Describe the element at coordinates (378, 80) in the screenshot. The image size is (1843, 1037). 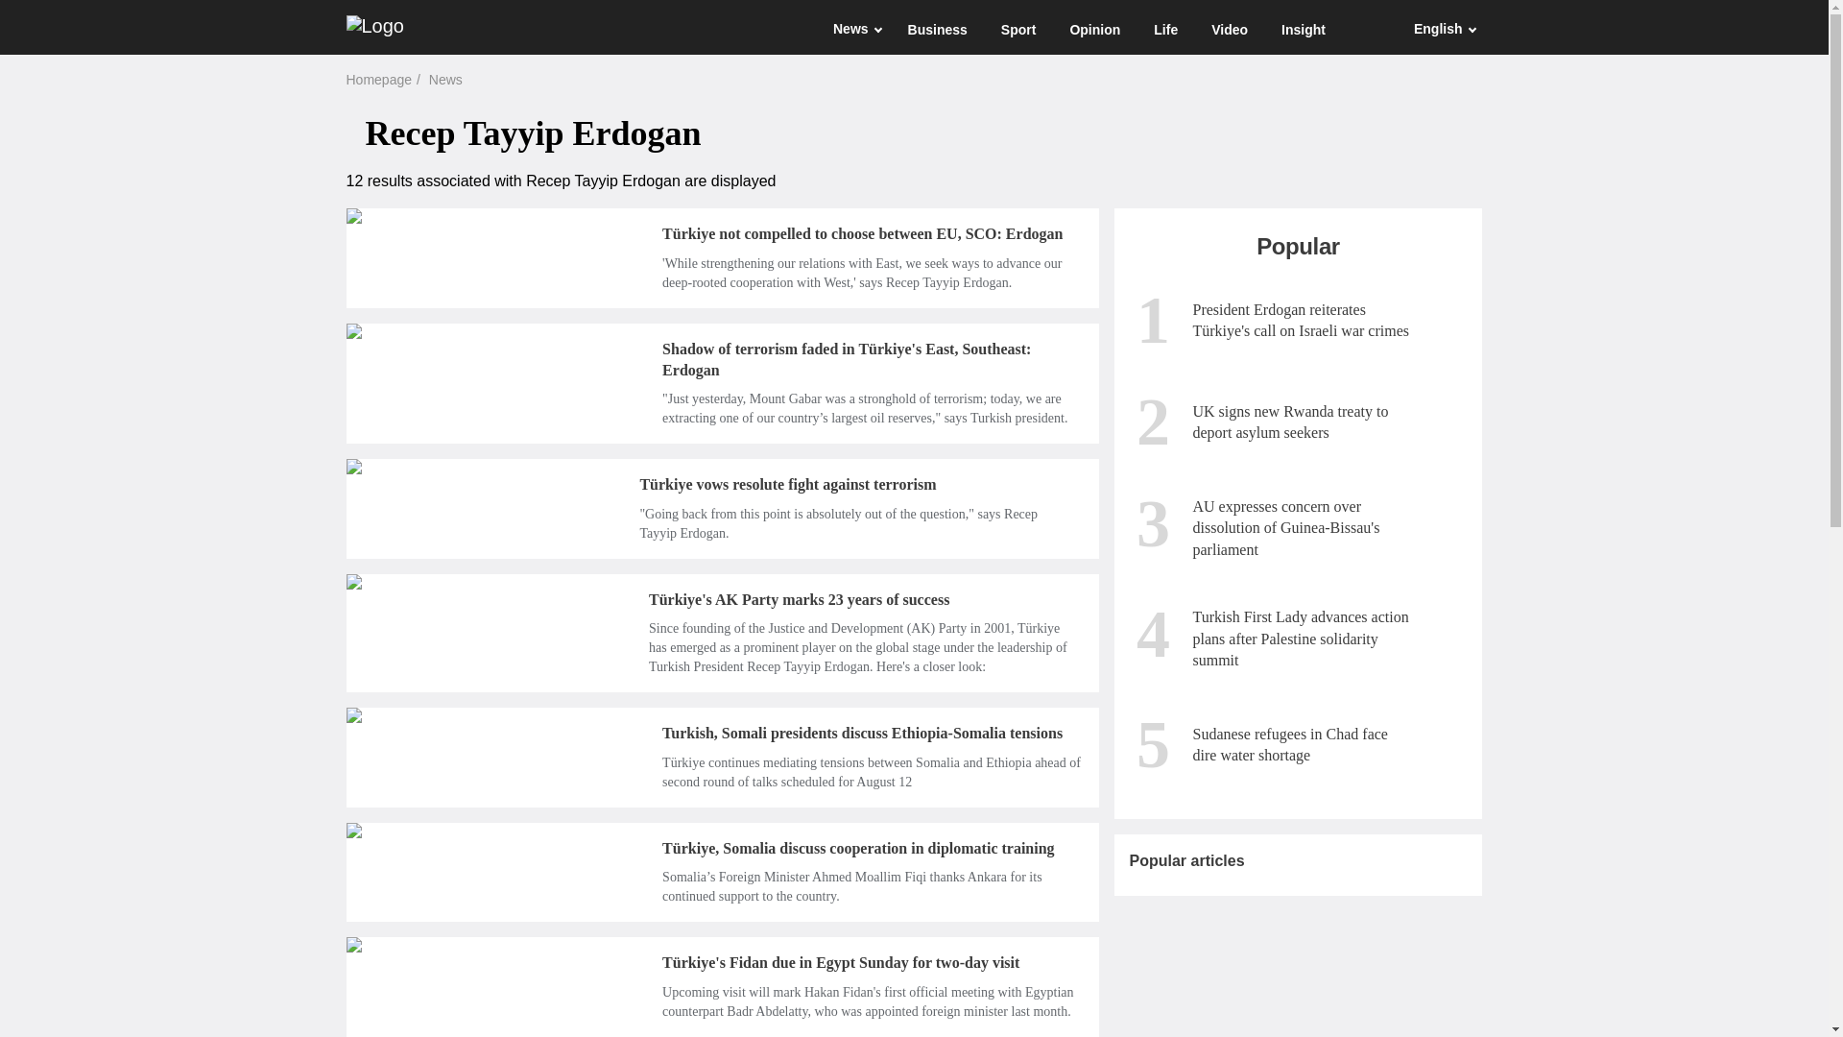
I see `Homepage` at that location.